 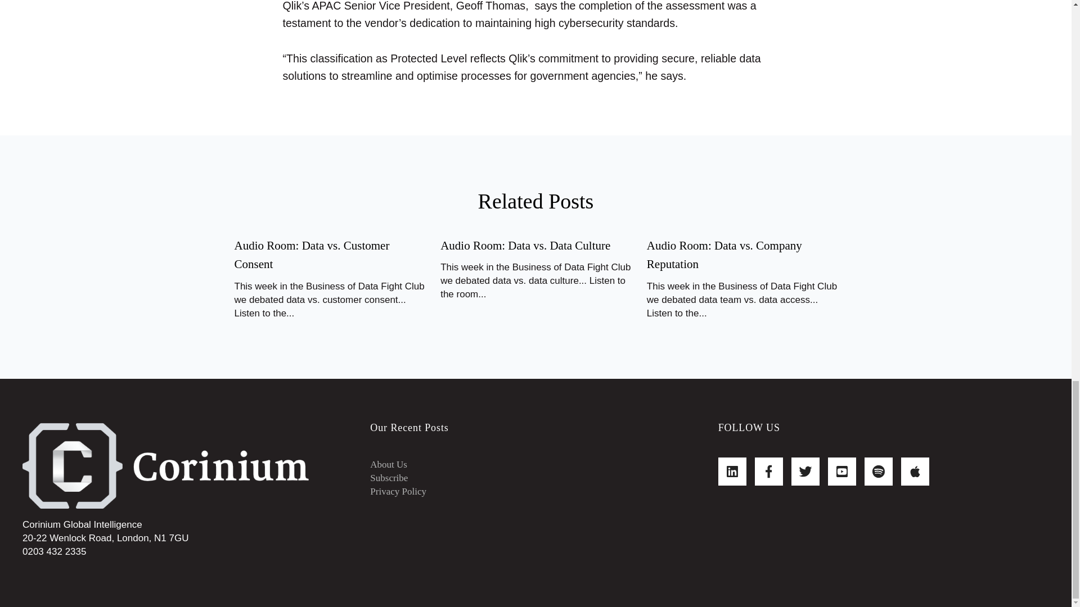 What do you see at coordinates (312, 255) in the screenshot?
I see `Audio Room: Data vs. Customer Consent` at bounding box center [312, 255].